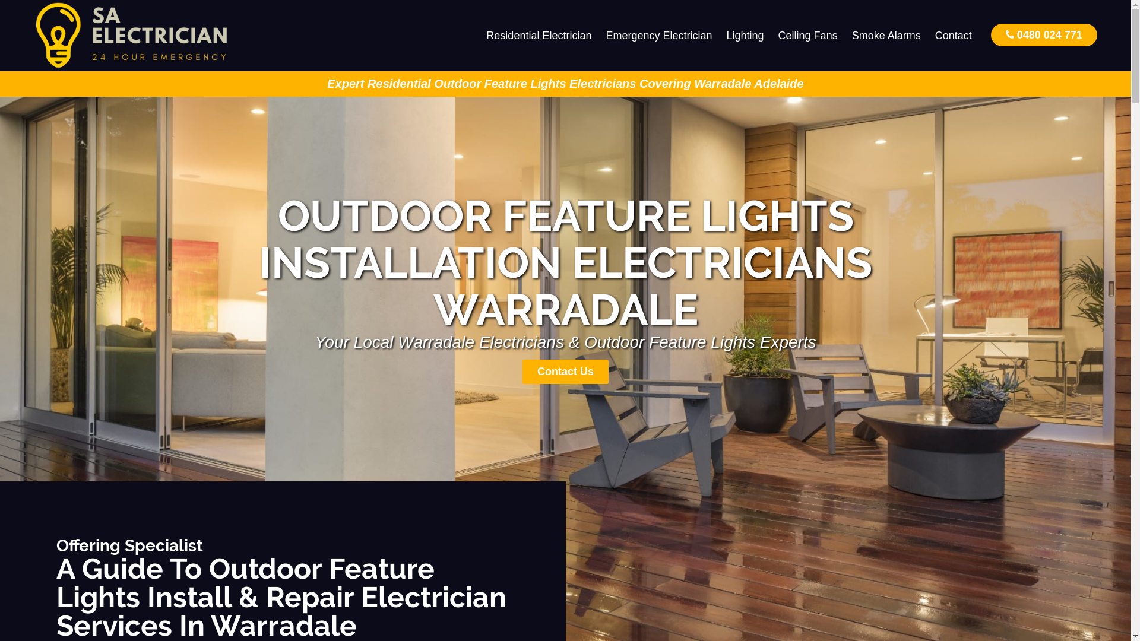 The image size is (1140, 641). I want to click on Smoke Alarms, so click(886, 36).